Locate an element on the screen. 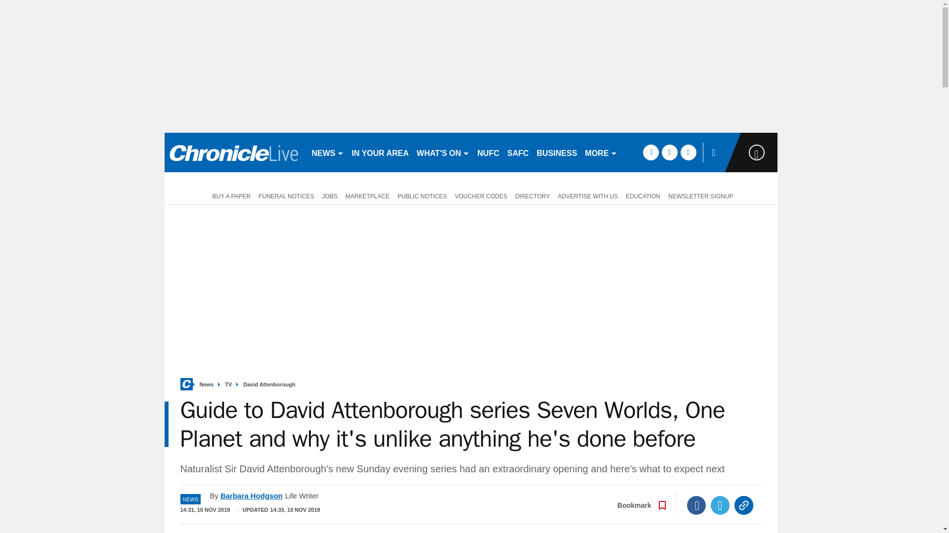 Image resolution: width=949 pixels, height=533 pixels. WHAT'S ON is located at coordinates (443, 152).